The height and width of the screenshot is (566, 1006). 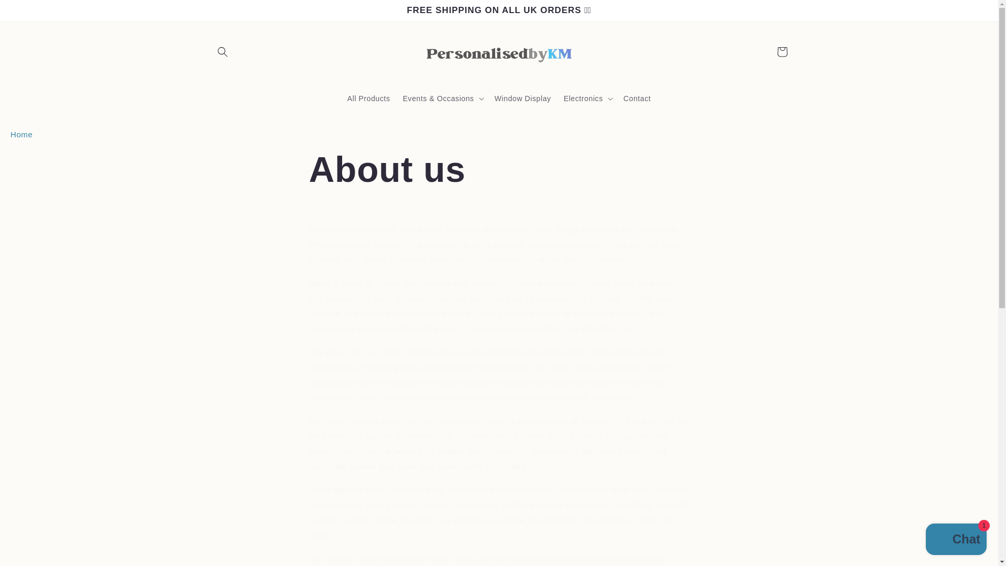 I want to click on About us, so click(x=499, y=169).